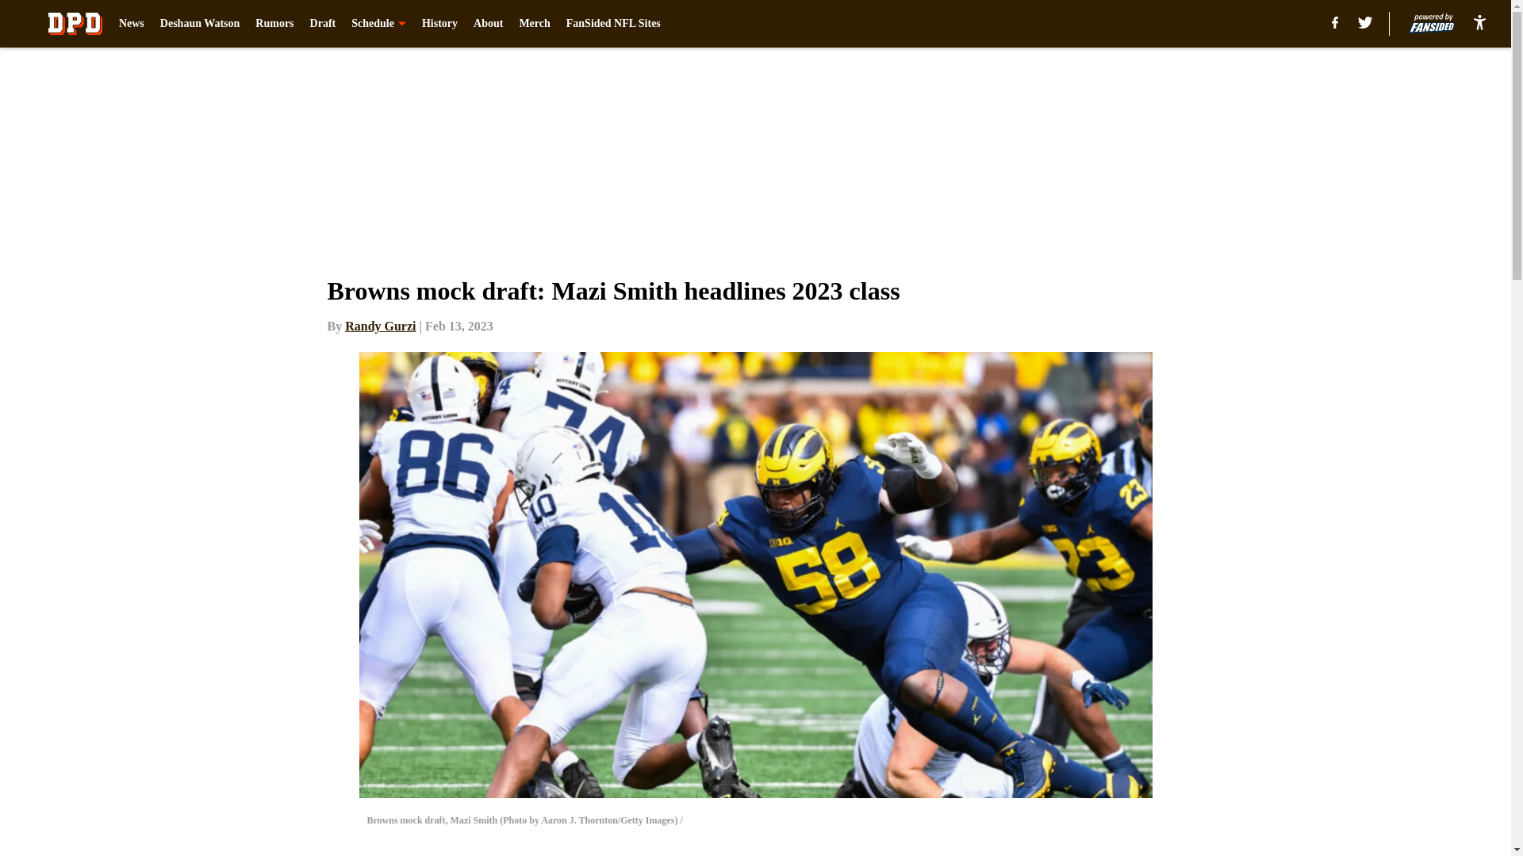 This screenshot has height=856, width=1523. I want to click on About, so click(488, 24).